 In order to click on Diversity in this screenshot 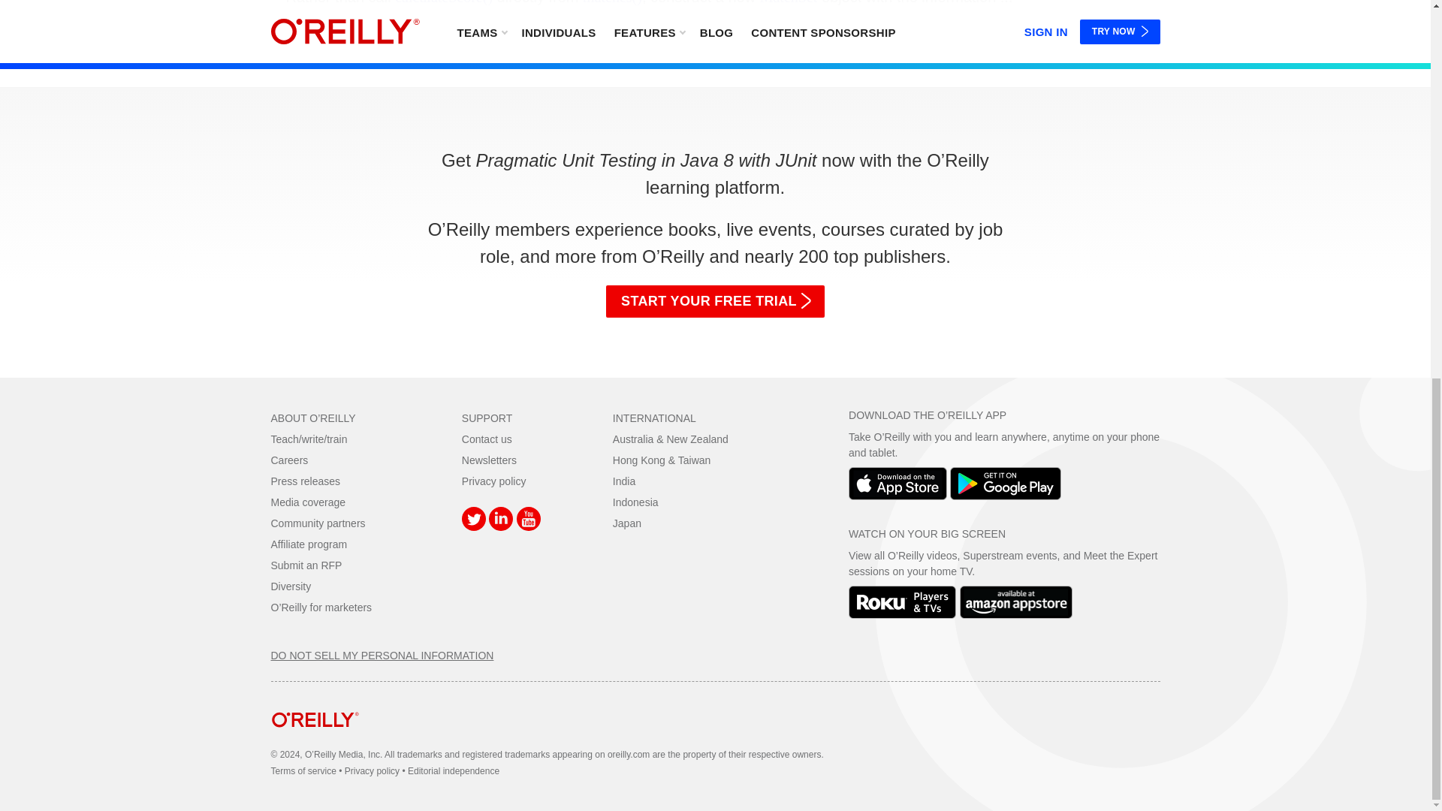, I will do `click(291, 586)`.